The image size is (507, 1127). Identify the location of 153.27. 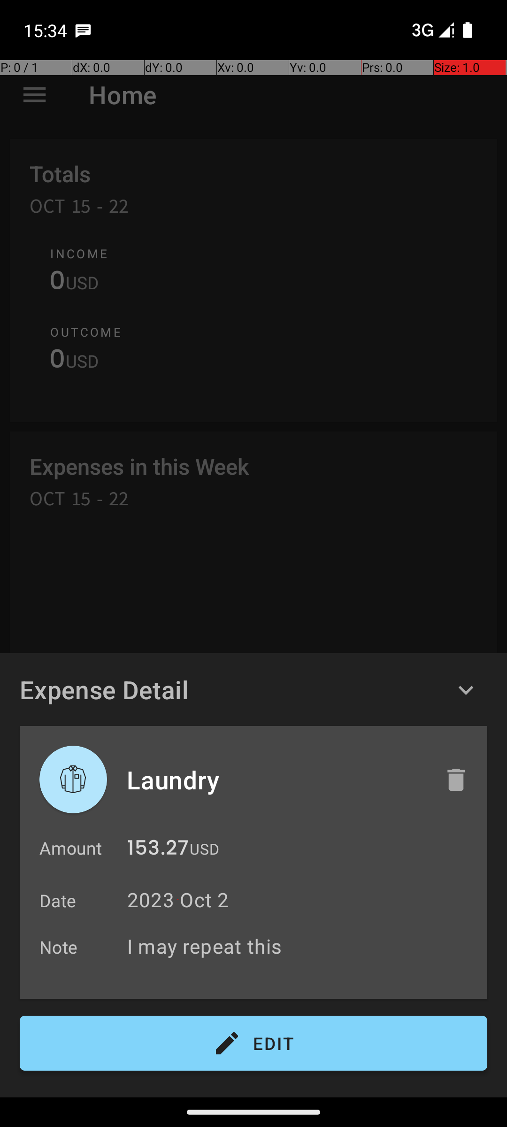
(158, 850).